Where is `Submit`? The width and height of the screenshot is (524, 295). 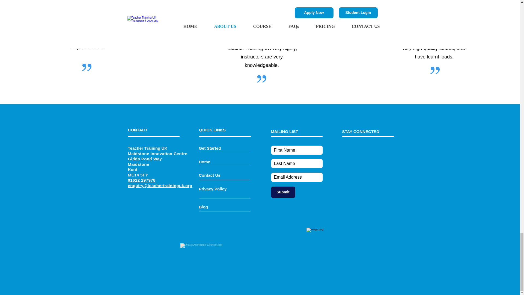 Submit is located at coordinates (283, 192).